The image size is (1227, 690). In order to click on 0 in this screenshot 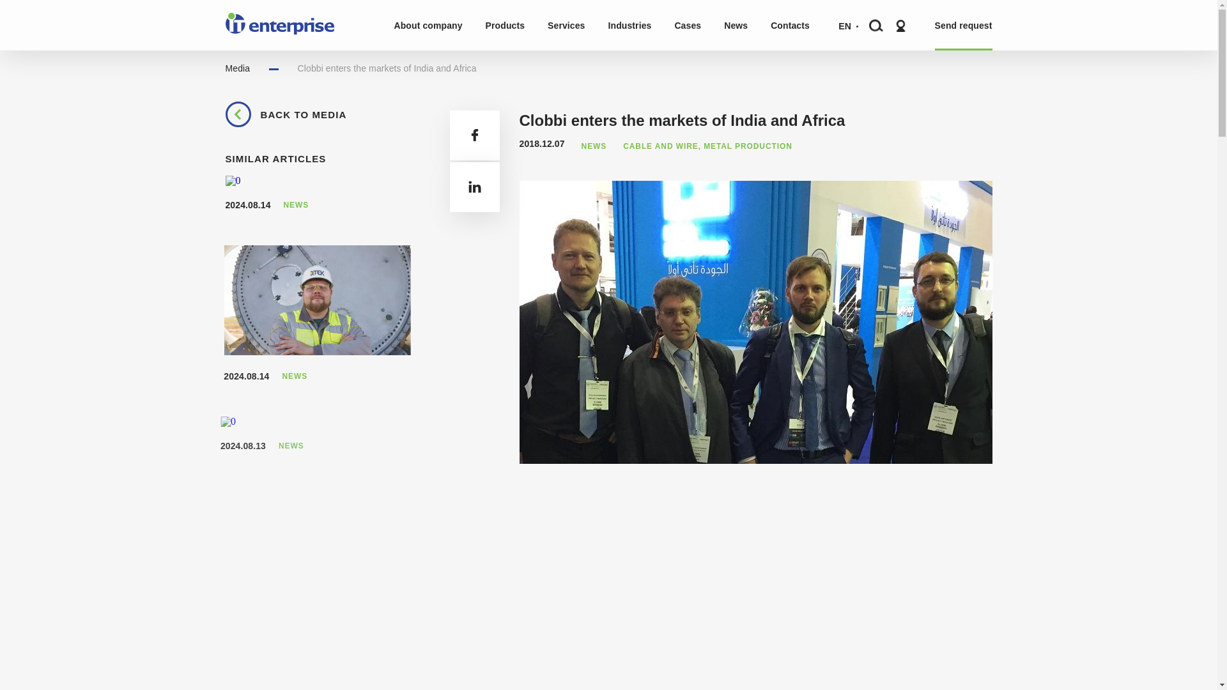, I will do `click(233, 180)`.